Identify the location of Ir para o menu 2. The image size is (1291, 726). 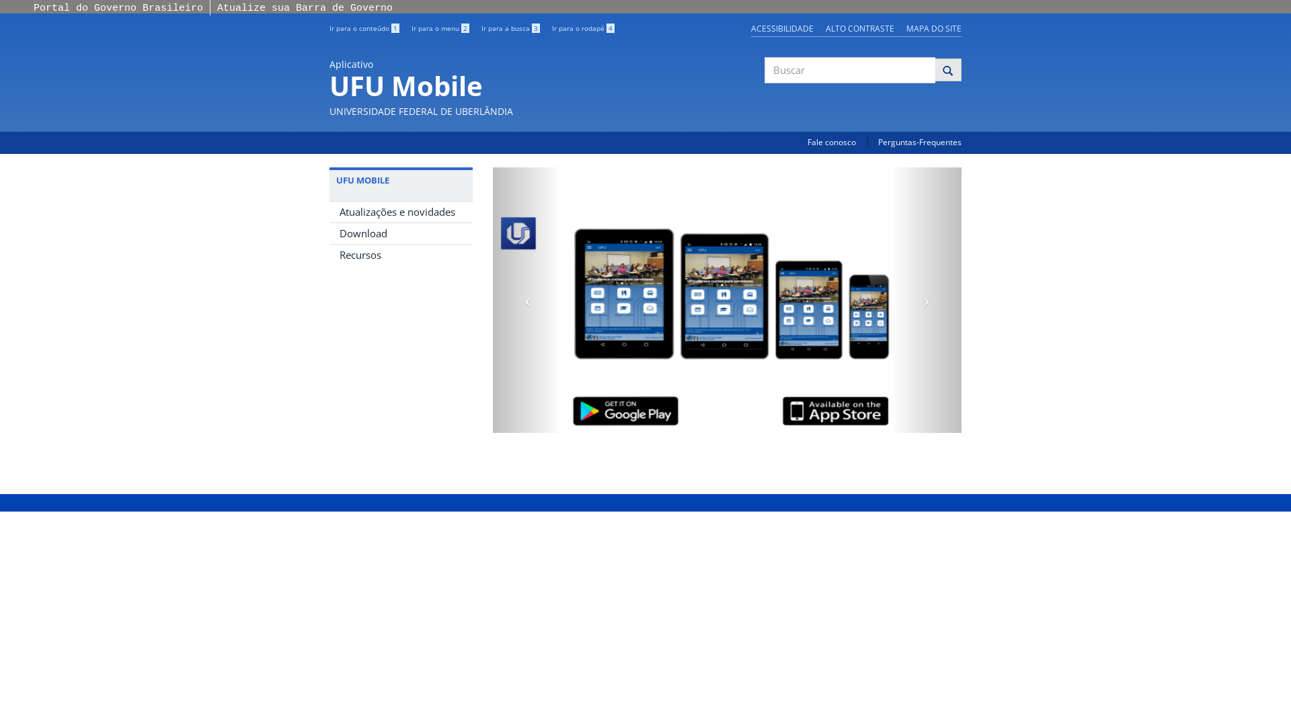
(440, 28).